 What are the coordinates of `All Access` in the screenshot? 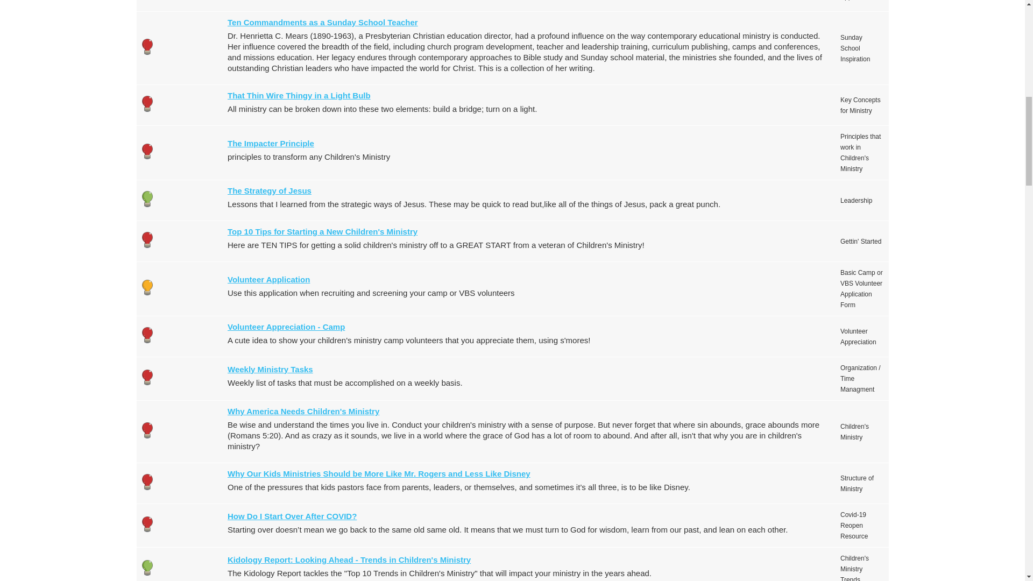 It's located at (147, 482).